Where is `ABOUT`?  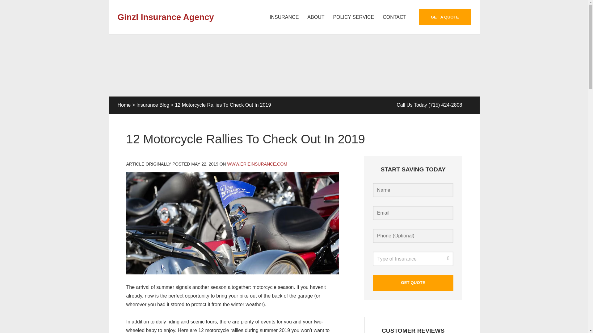
ABOUT is located at coordinates (316, 17).